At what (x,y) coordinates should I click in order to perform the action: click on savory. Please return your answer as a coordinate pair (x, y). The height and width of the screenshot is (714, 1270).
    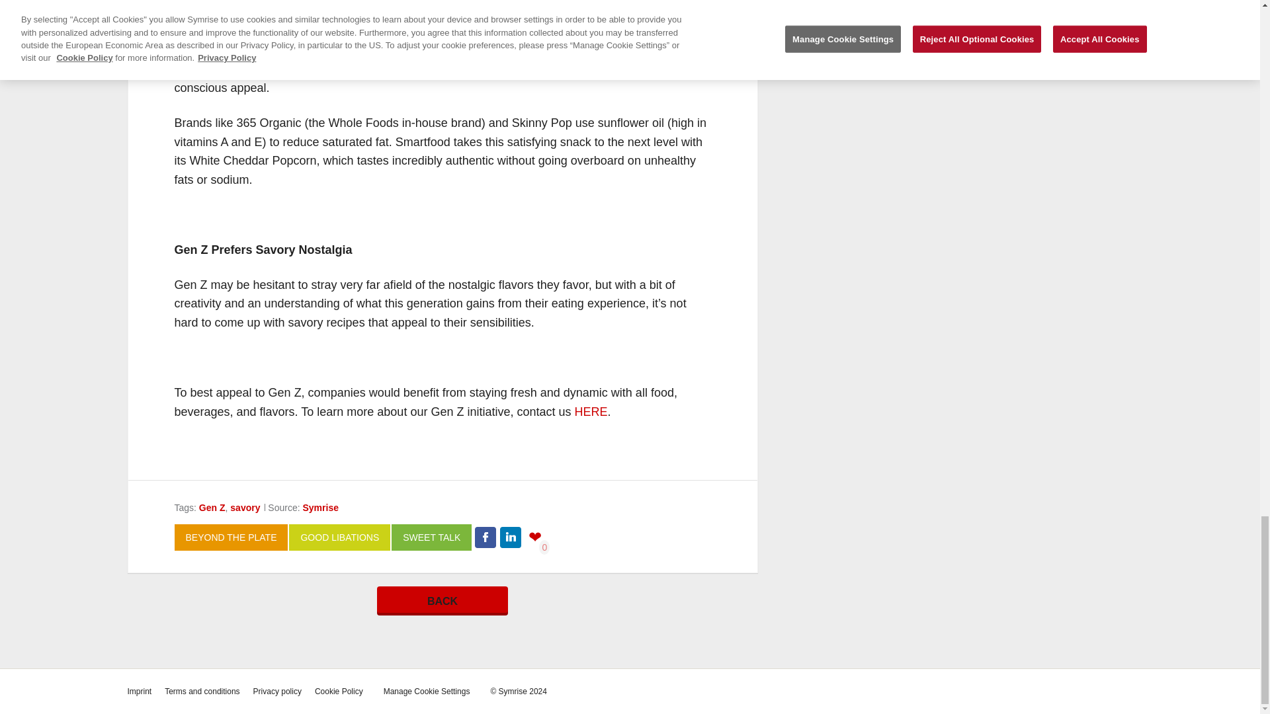
    Looking at the image, I should click on (245, 508).